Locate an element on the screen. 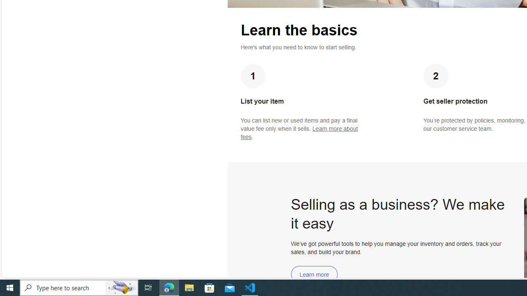  Learn more about fees - opens in new window or tab. is located at coordinates (299, 133).